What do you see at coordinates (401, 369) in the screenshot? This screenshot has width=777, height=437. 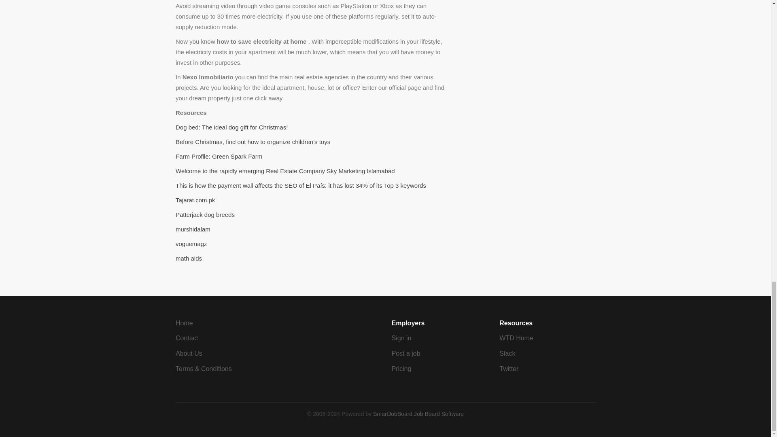 I see `Pricing` at bounding box center [401, 369].